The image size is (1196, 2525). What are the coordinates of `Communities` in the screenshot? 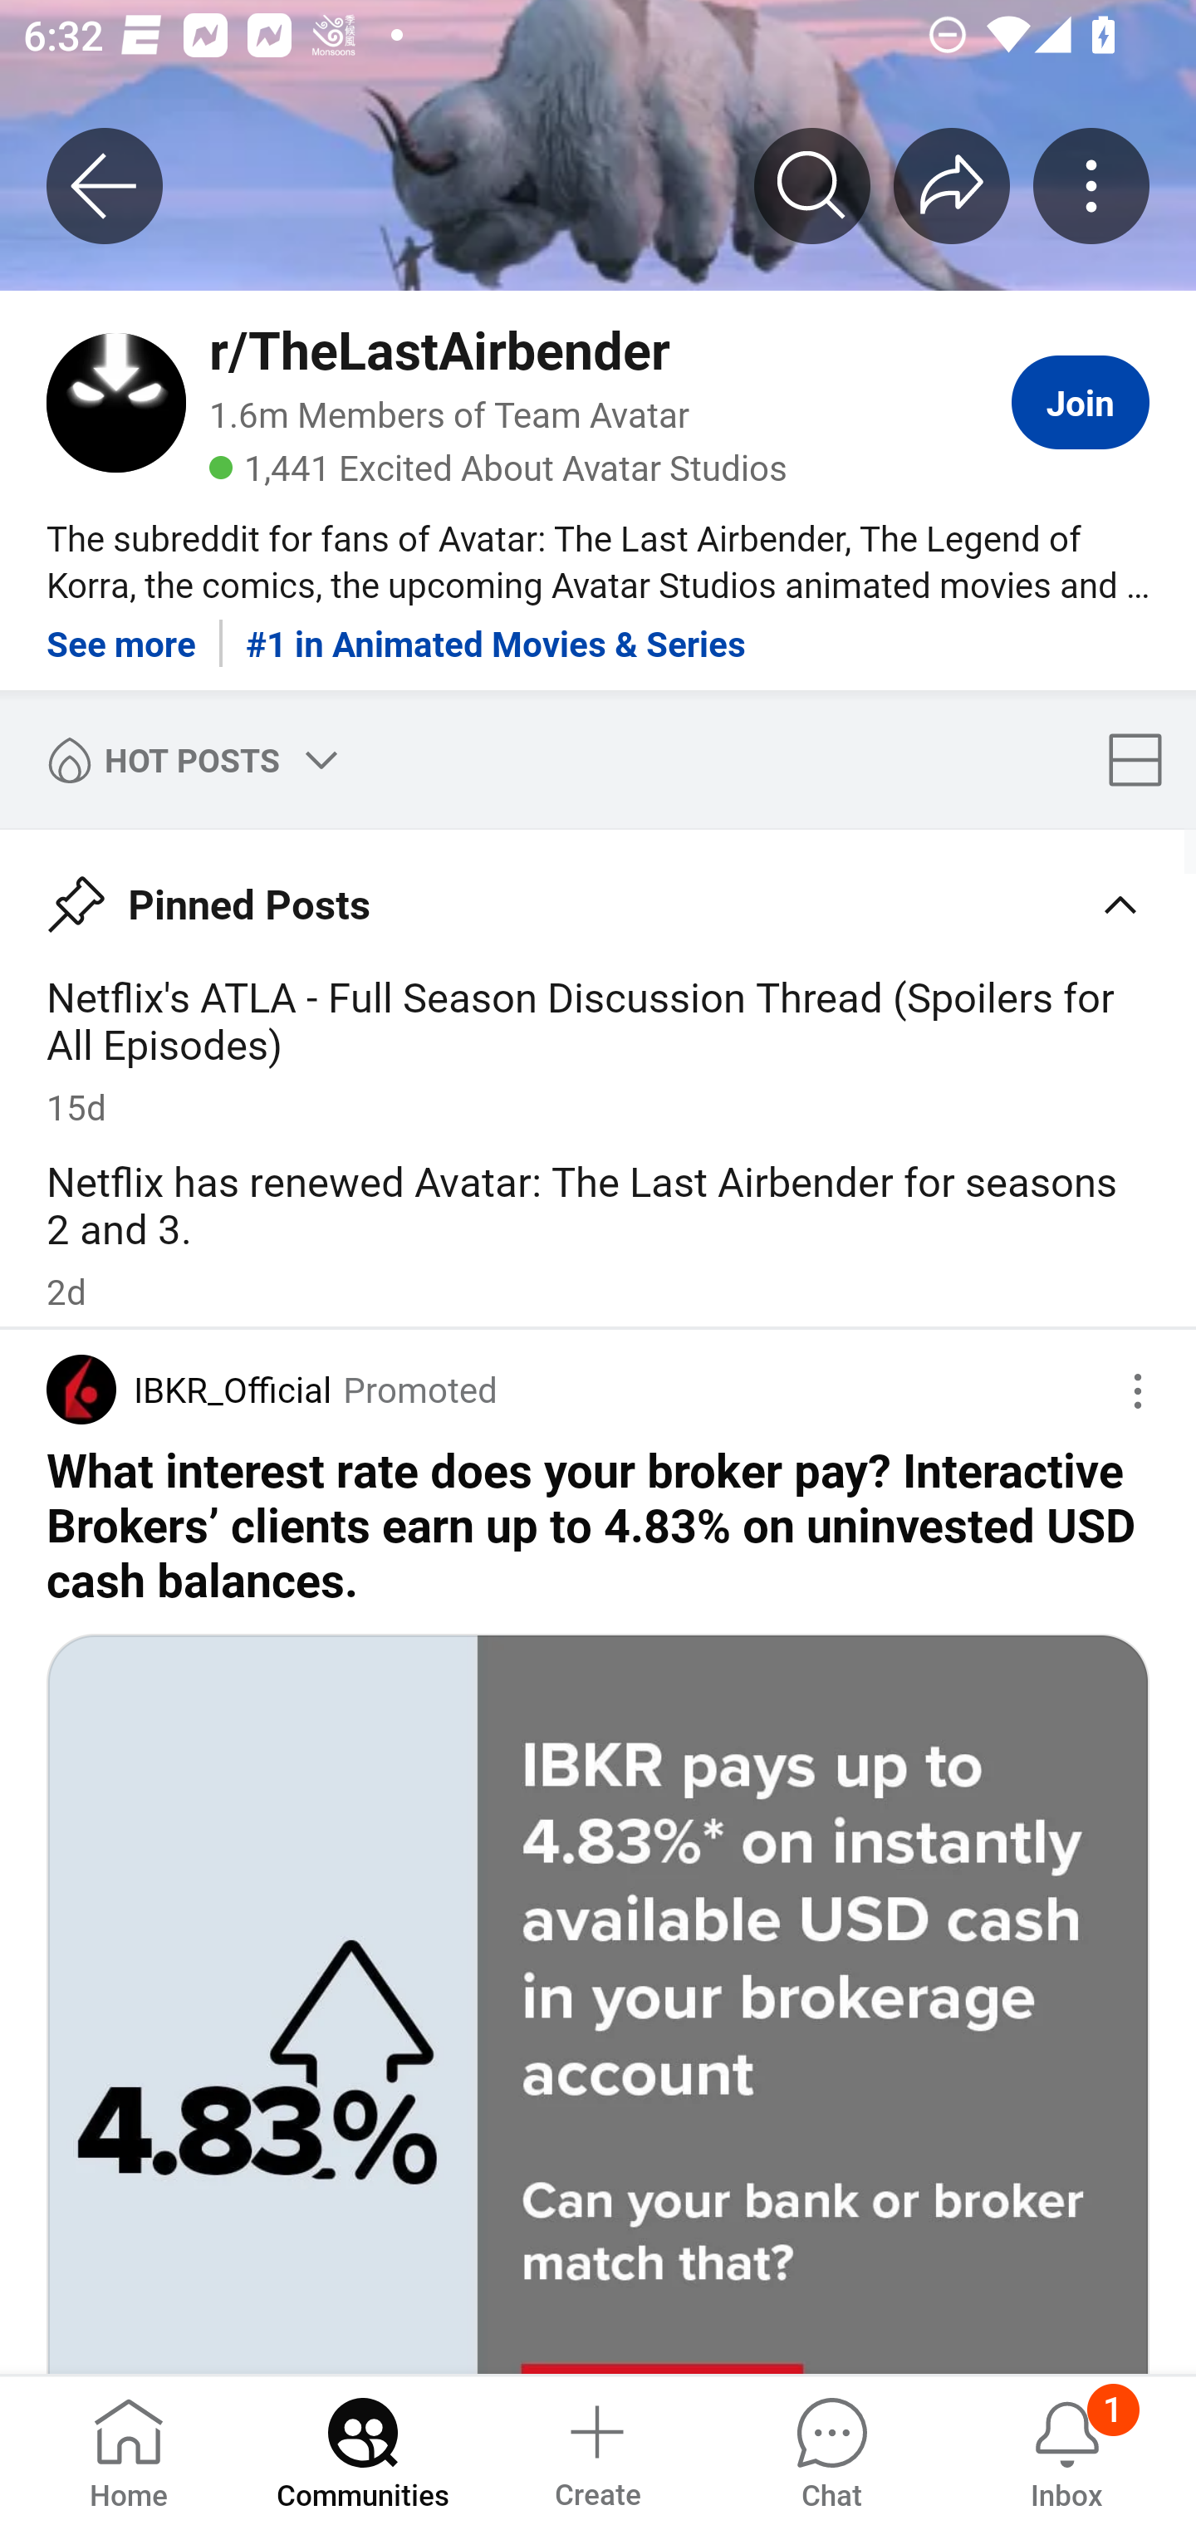 It's located at (362, 2449).